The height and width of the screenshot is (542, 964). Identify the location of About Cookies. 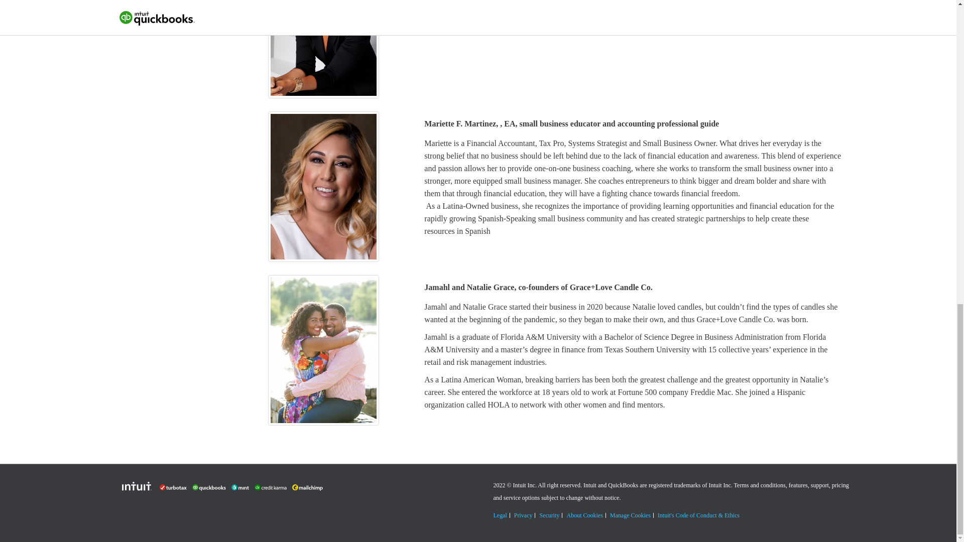
(584, 515).